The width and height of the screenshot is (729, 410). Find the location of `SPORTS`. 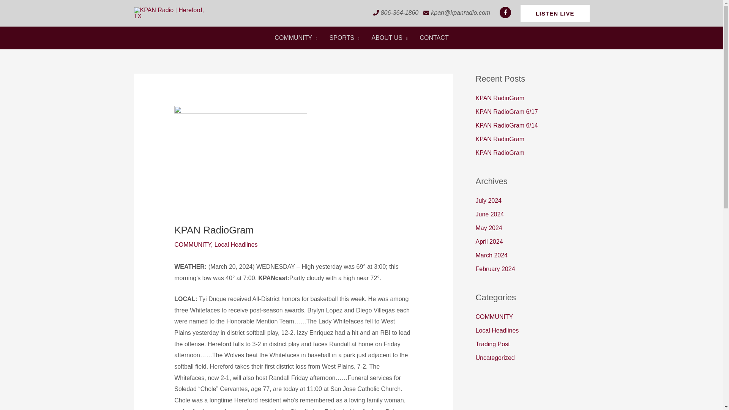

SPORTS is located at coordinates (345, 38).